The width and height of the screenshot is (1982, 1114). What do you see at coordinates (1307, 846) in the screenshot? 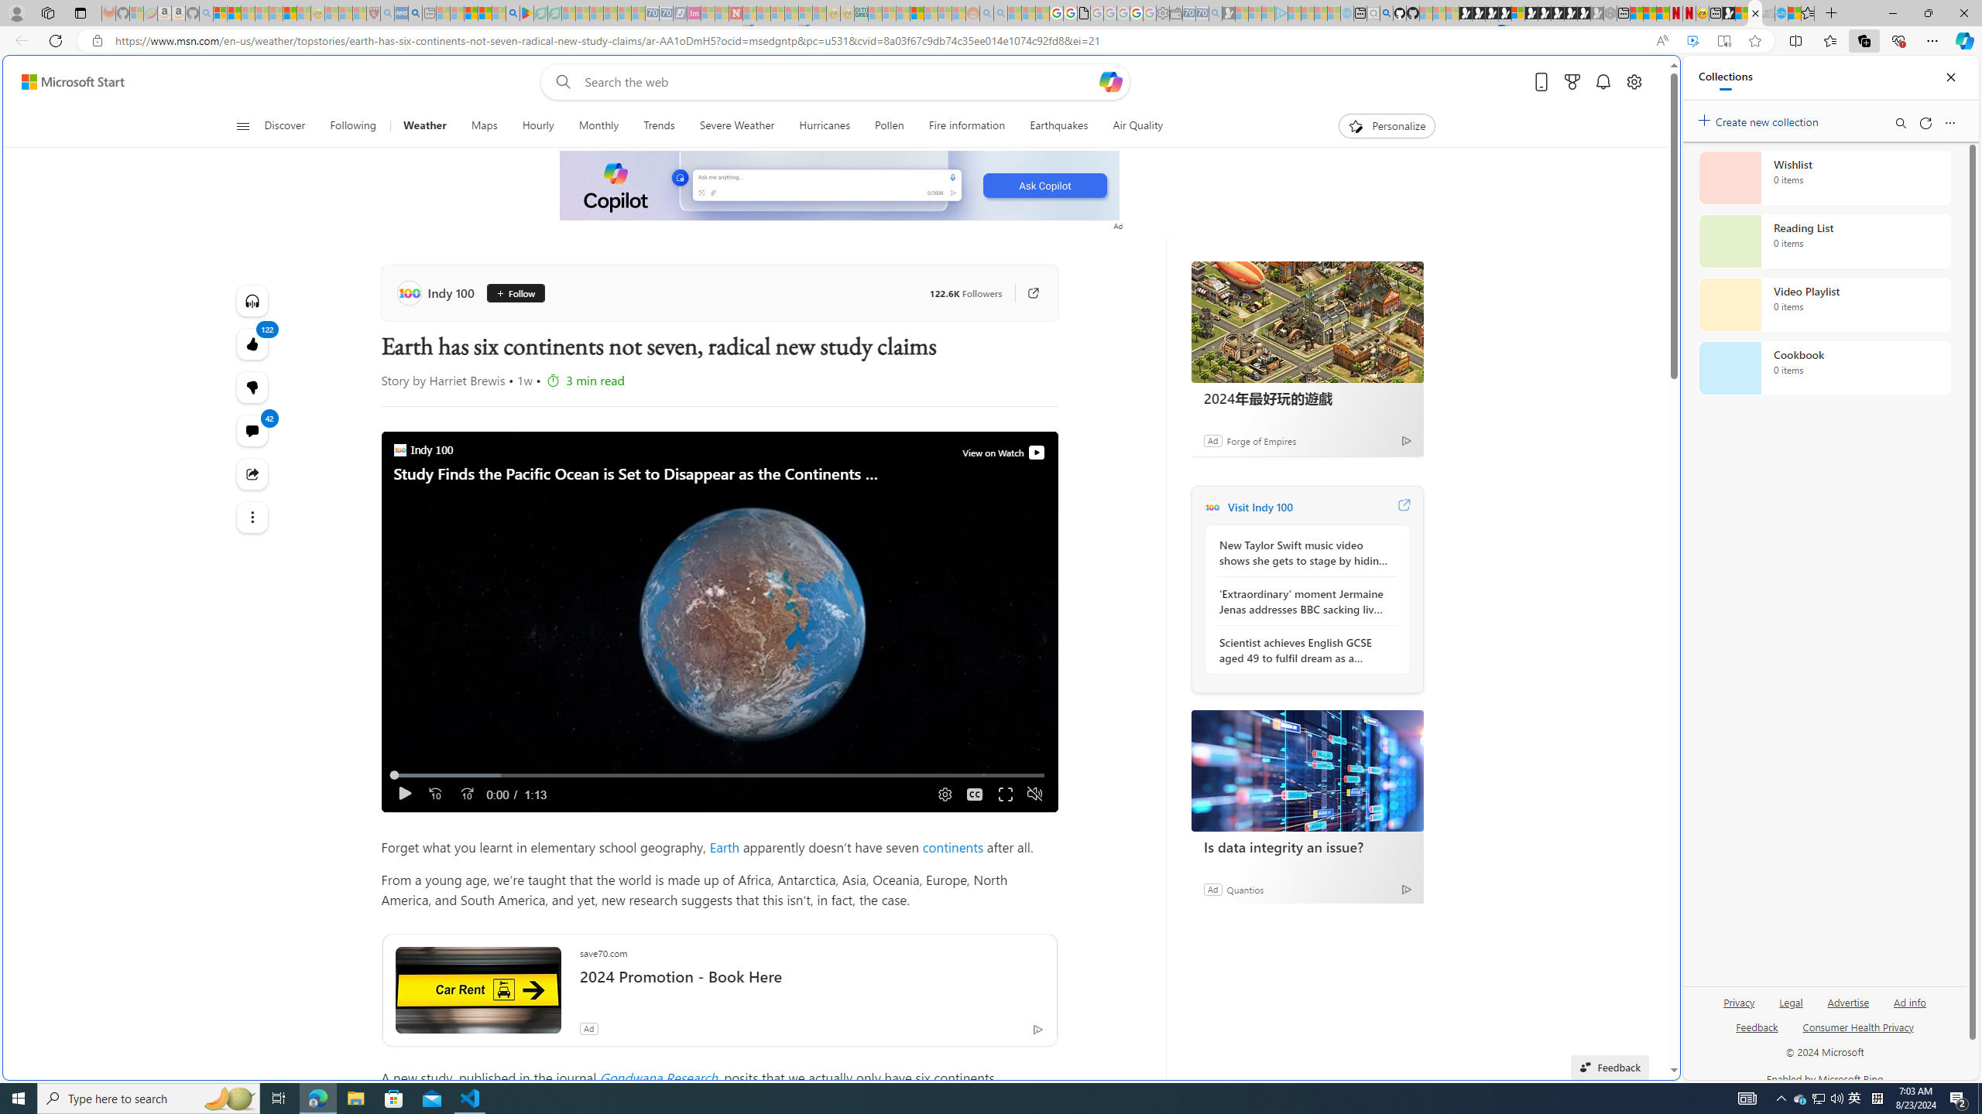
I see `Is data integrity an issue?` at bounding box center [1307, 846].